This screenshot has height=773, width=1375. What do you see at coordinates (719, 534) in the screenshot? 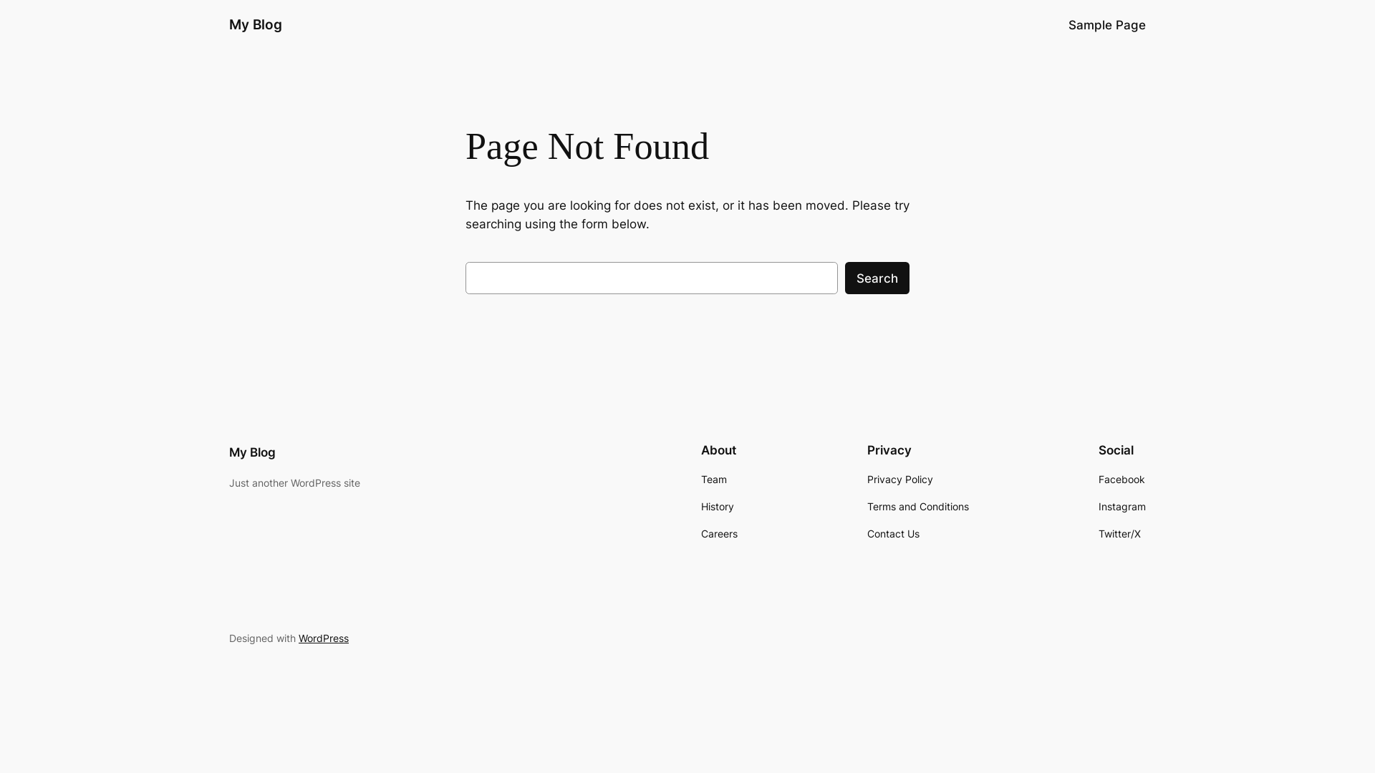
I see `Careers` at bounding box center [719, 534].